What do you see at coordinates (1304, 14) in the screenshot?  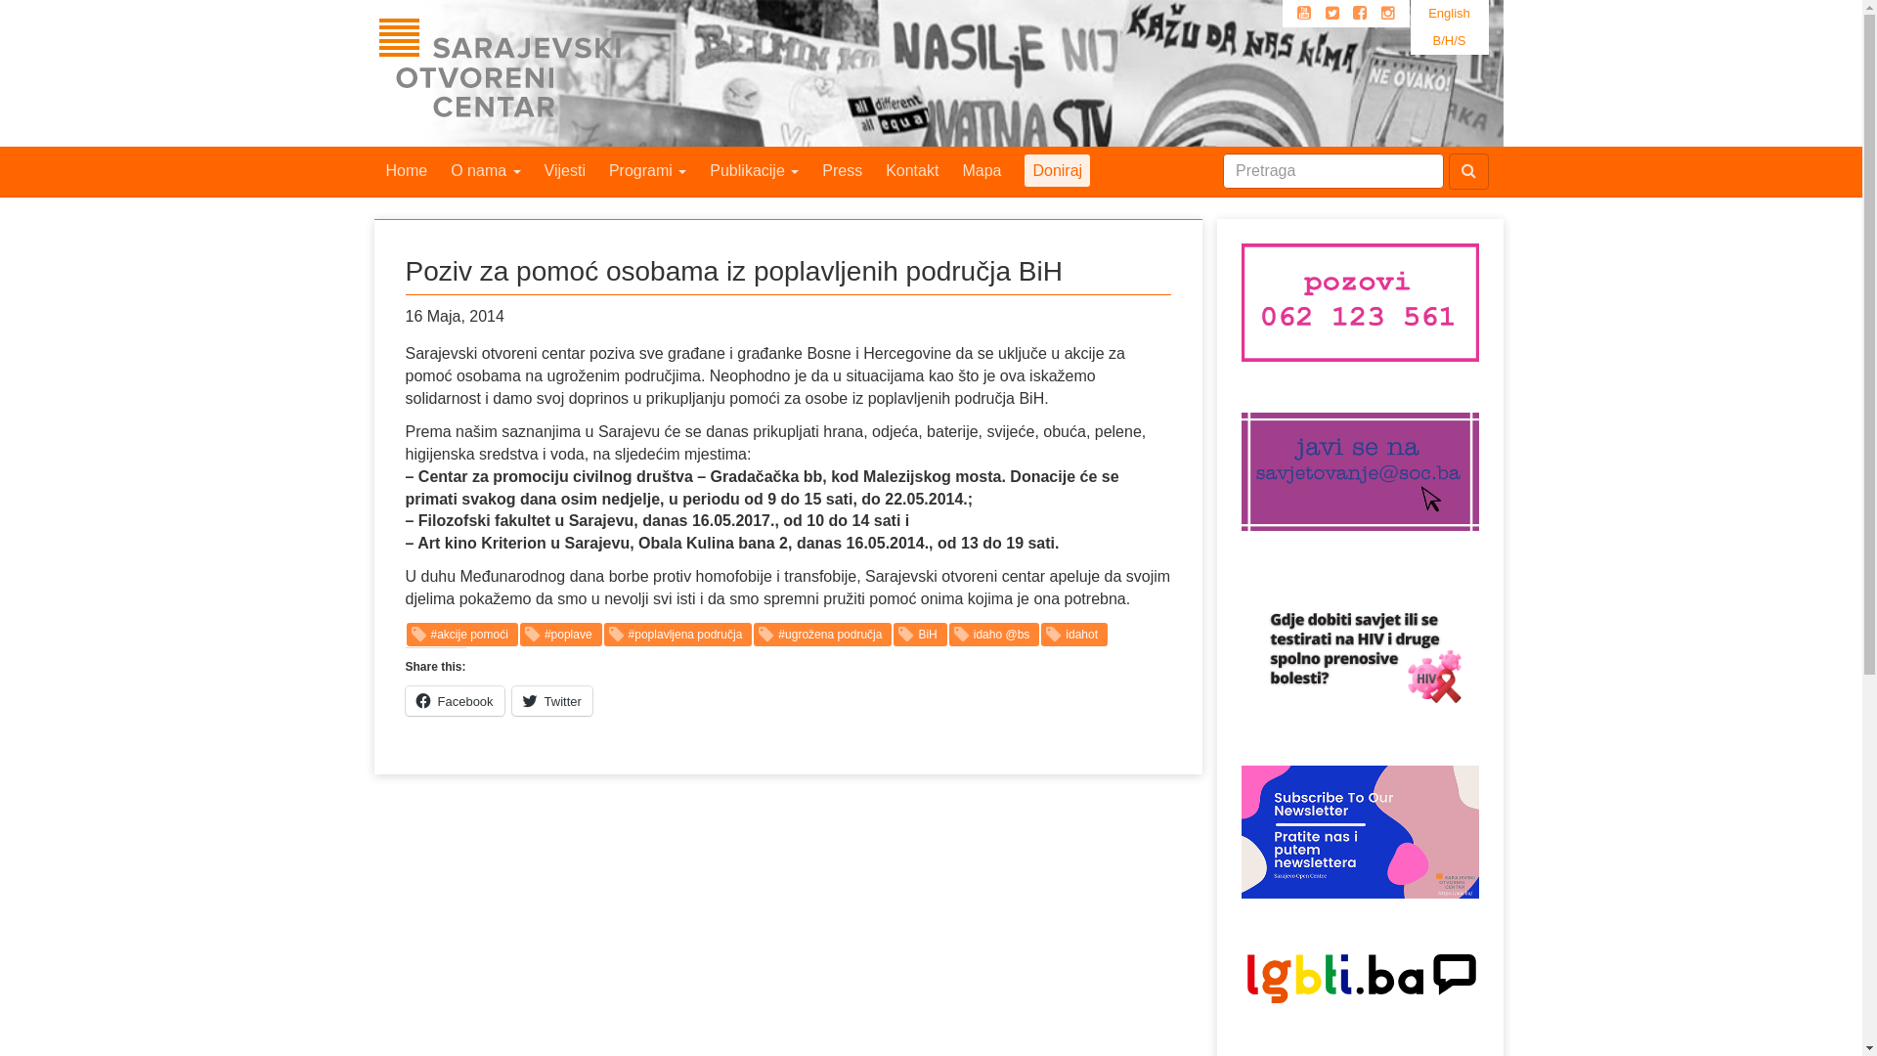 I see `Youtube` at bounding box center [1304, 14].